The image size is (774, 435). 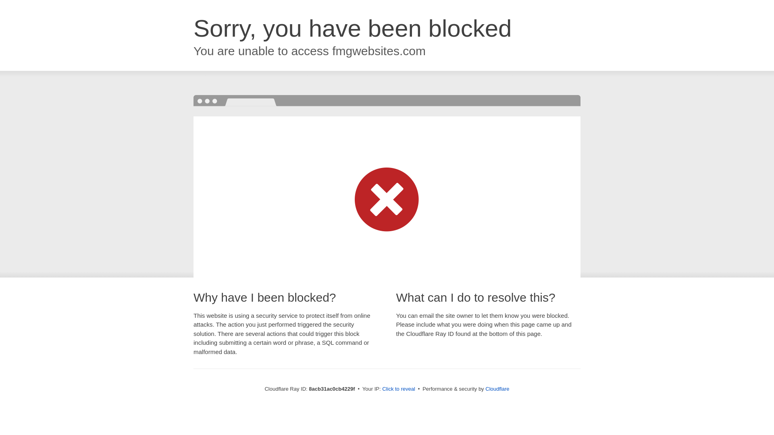 I want to click on Cloudflare, so click(x=497, y=389).